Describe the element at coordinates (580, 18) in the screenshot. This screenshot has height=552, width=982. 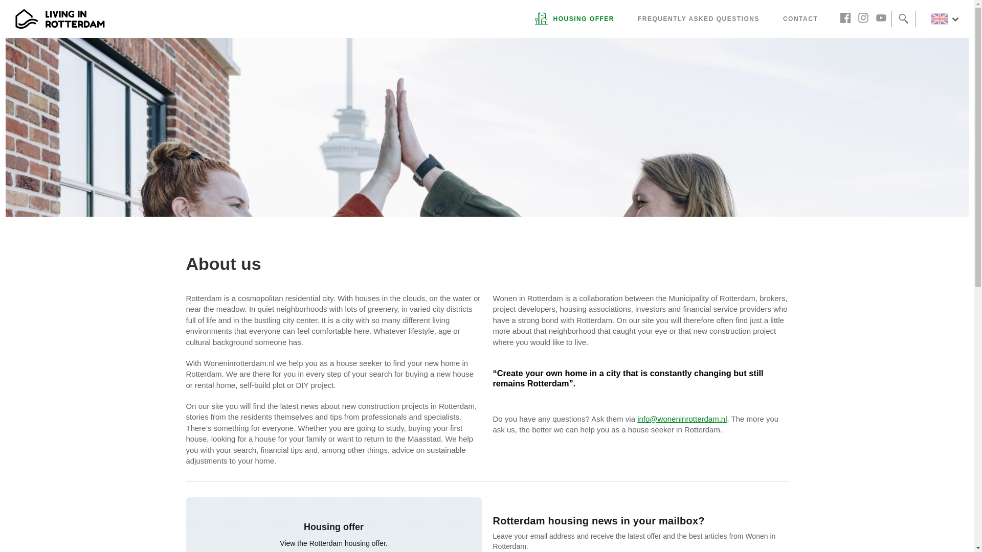
I see `Housing Offer` at that location.